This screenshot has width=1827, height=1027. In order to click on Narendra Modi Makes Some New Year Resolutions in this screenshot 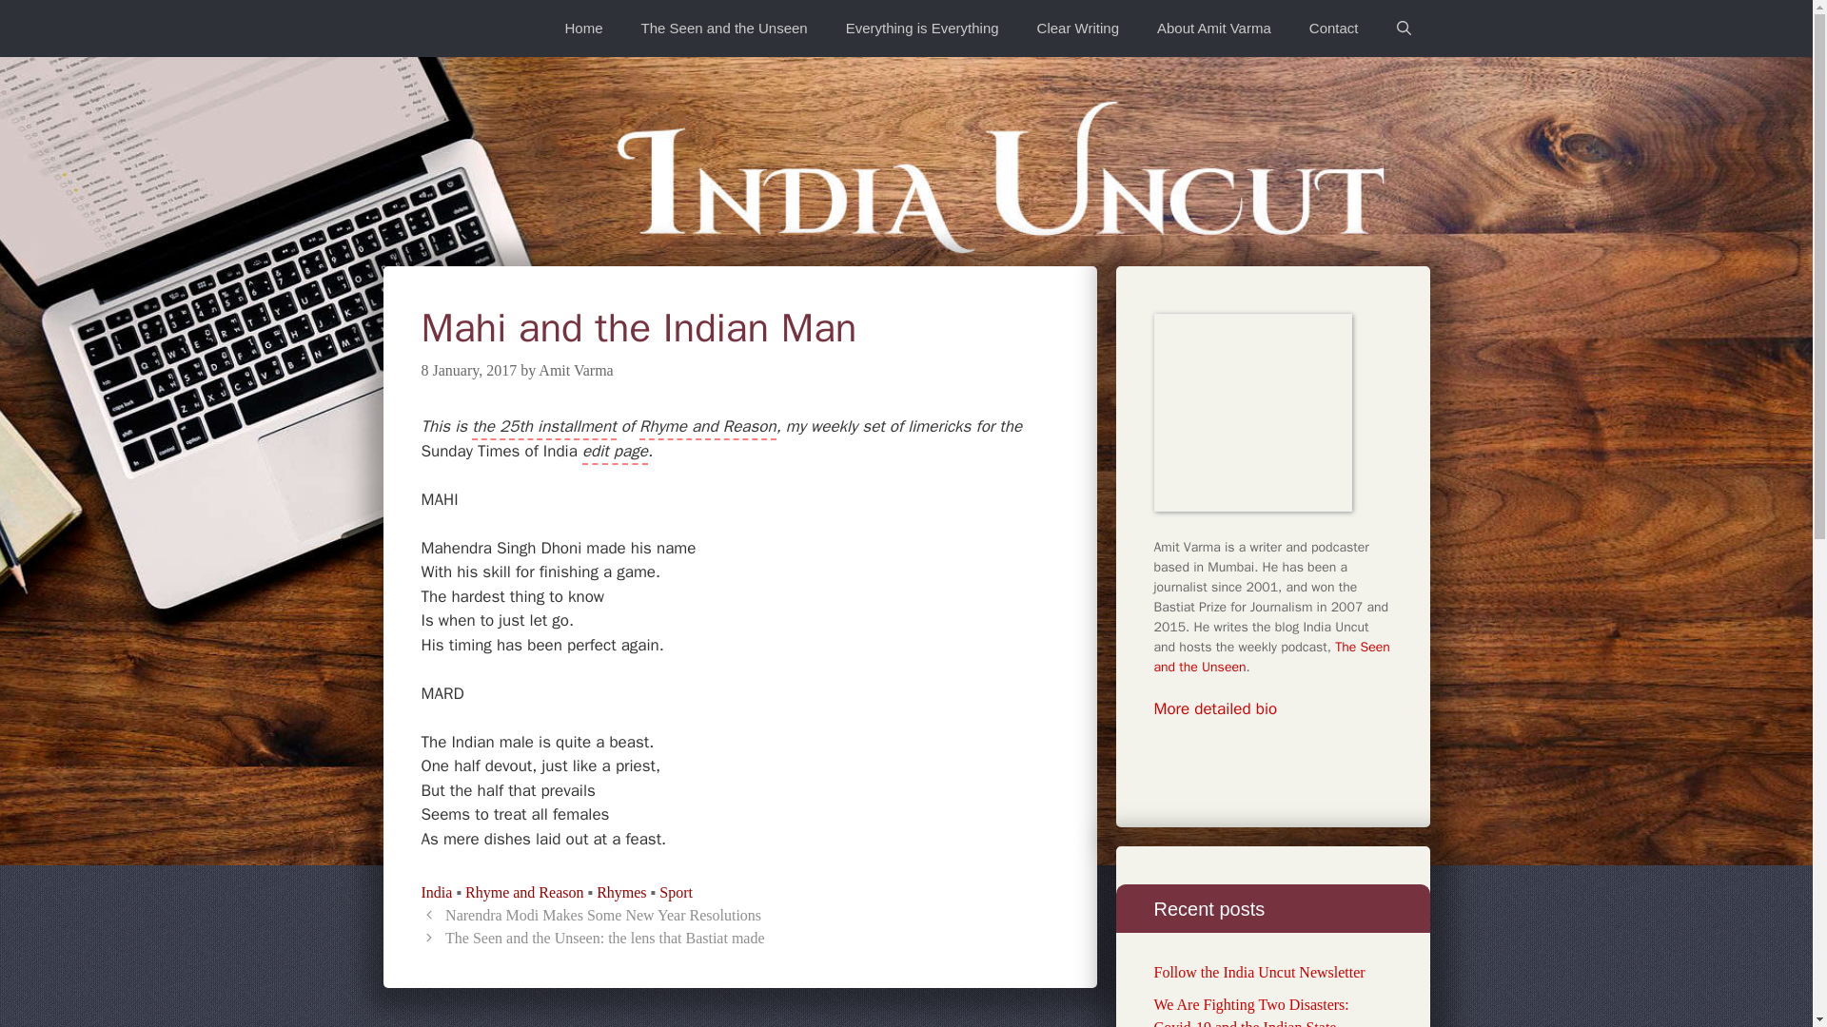, I will do `click(603, 915)`.